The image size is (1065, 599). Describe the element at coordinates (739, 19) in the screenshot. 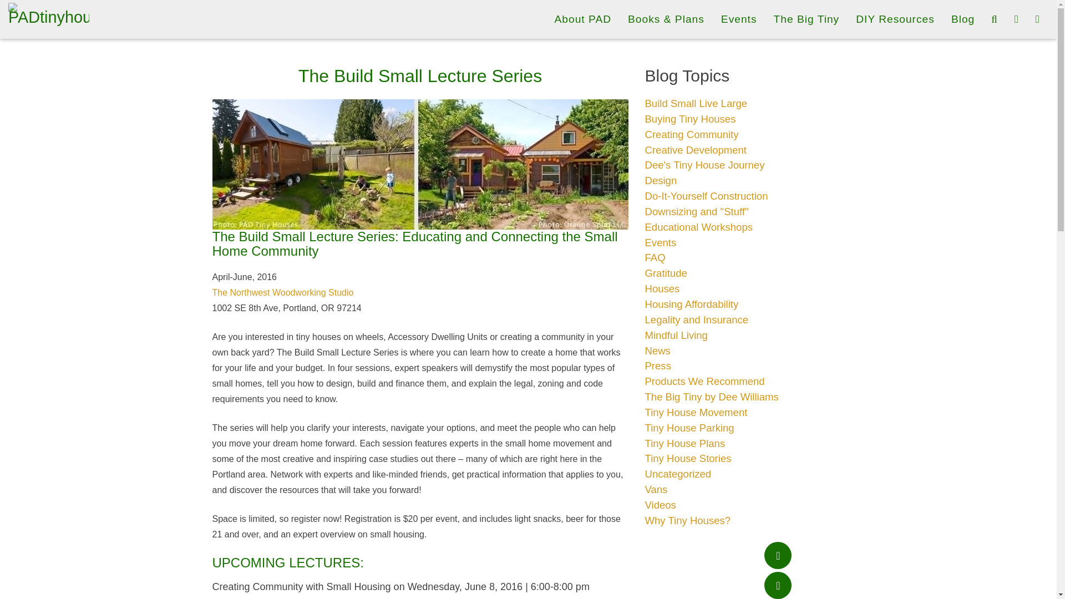

I see `Events` at that location.